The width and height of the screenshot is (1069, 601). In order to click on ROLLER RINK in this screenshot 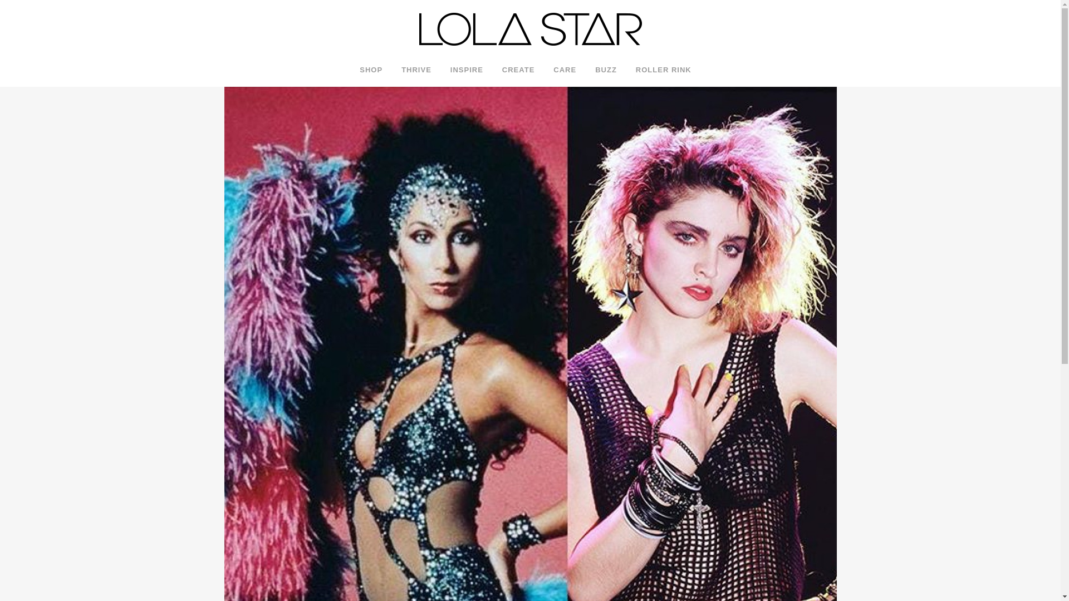, I will do `click(664, 70)`.